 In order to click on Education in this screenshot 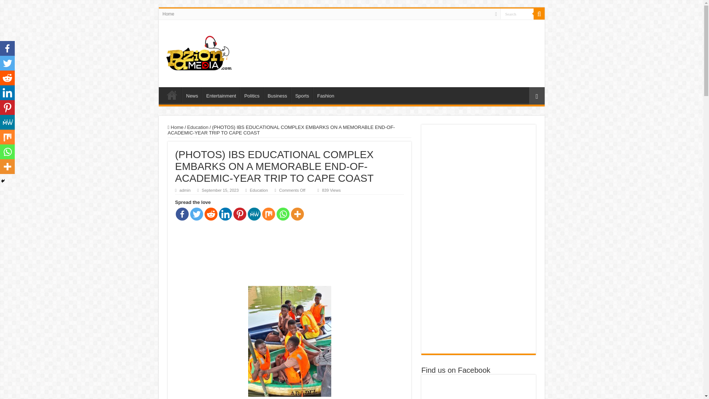, I will do `click(258, 190)`.